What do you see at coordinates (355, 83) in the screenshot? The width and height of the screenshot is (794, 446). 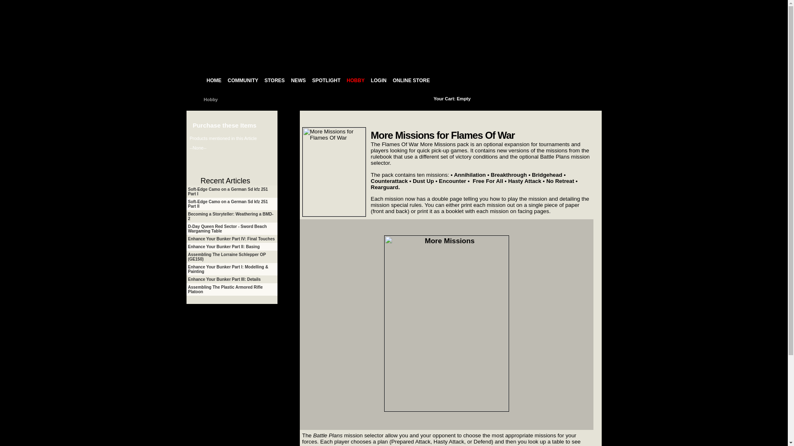 I see `HOBBY` at bounding box center [355, 83].